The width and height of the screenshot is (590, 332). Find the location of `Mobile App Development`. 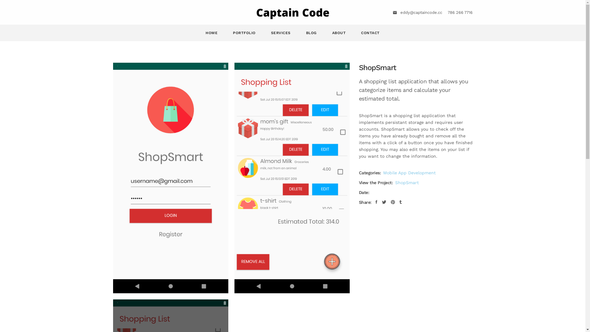

Mobile App Development is located at coordinates (409, 173).